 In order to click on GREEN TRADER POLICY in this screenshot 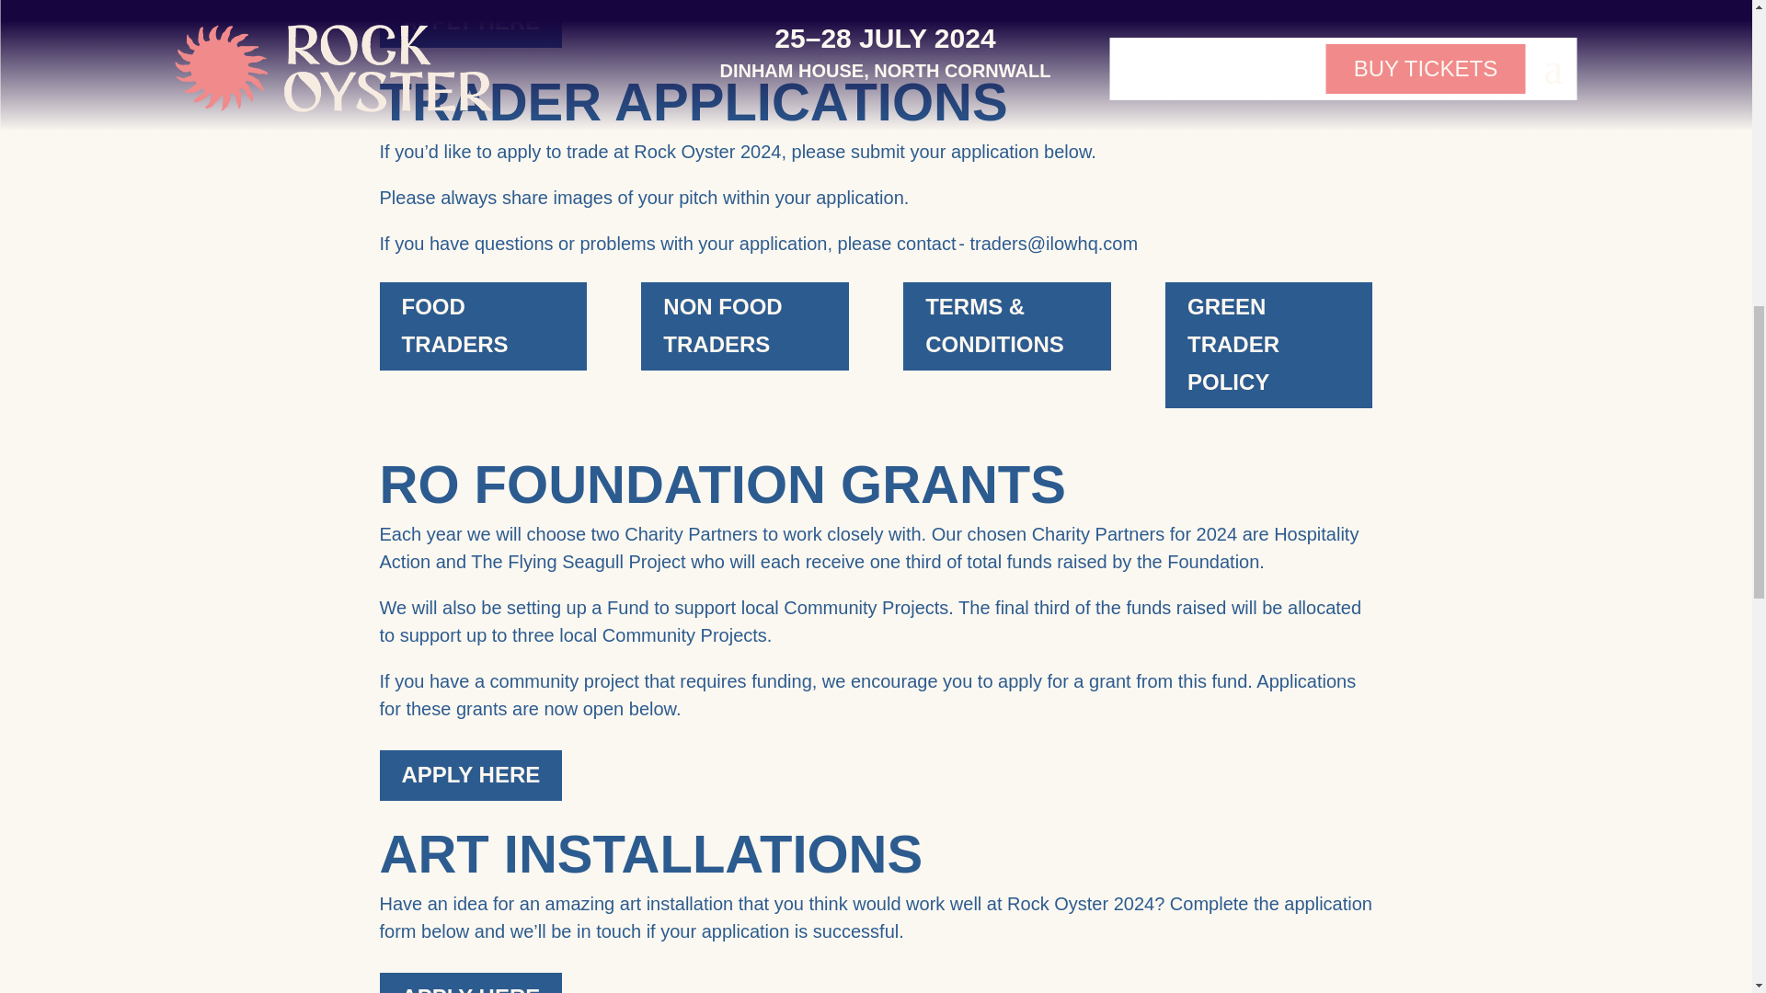, I will do `click(1268, 344)`.